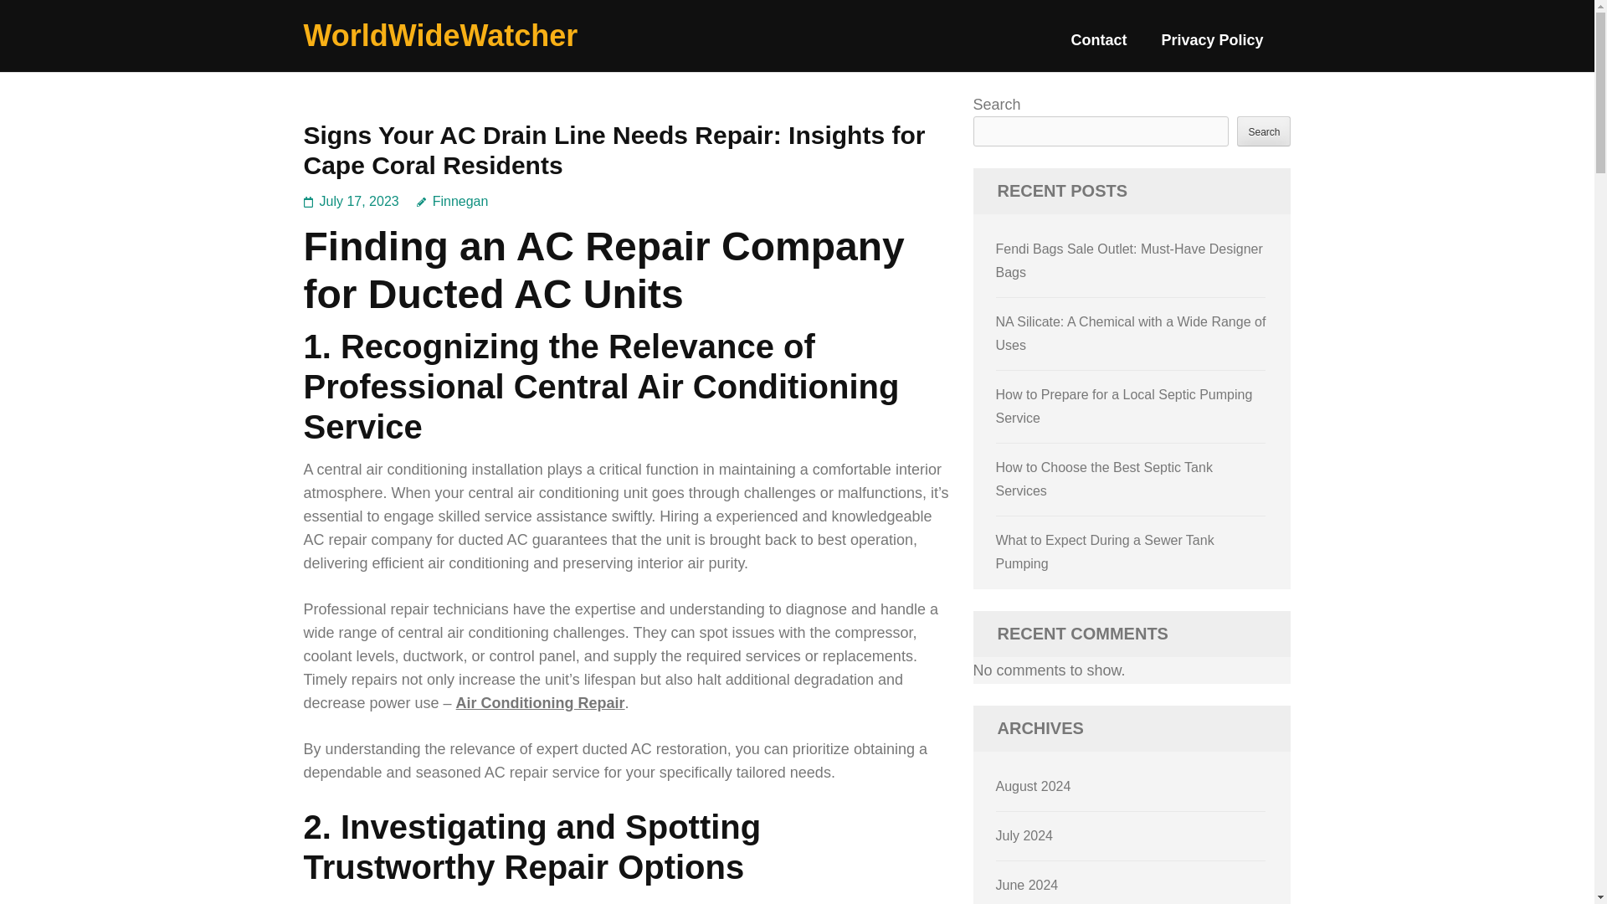 This screenshot has height=904, width=1607. Describe the element at coordinates (1130, 260) in the screenshot. I see `Fendi Bags Sale Outlet: Must-Have Designer Bags` at that location.